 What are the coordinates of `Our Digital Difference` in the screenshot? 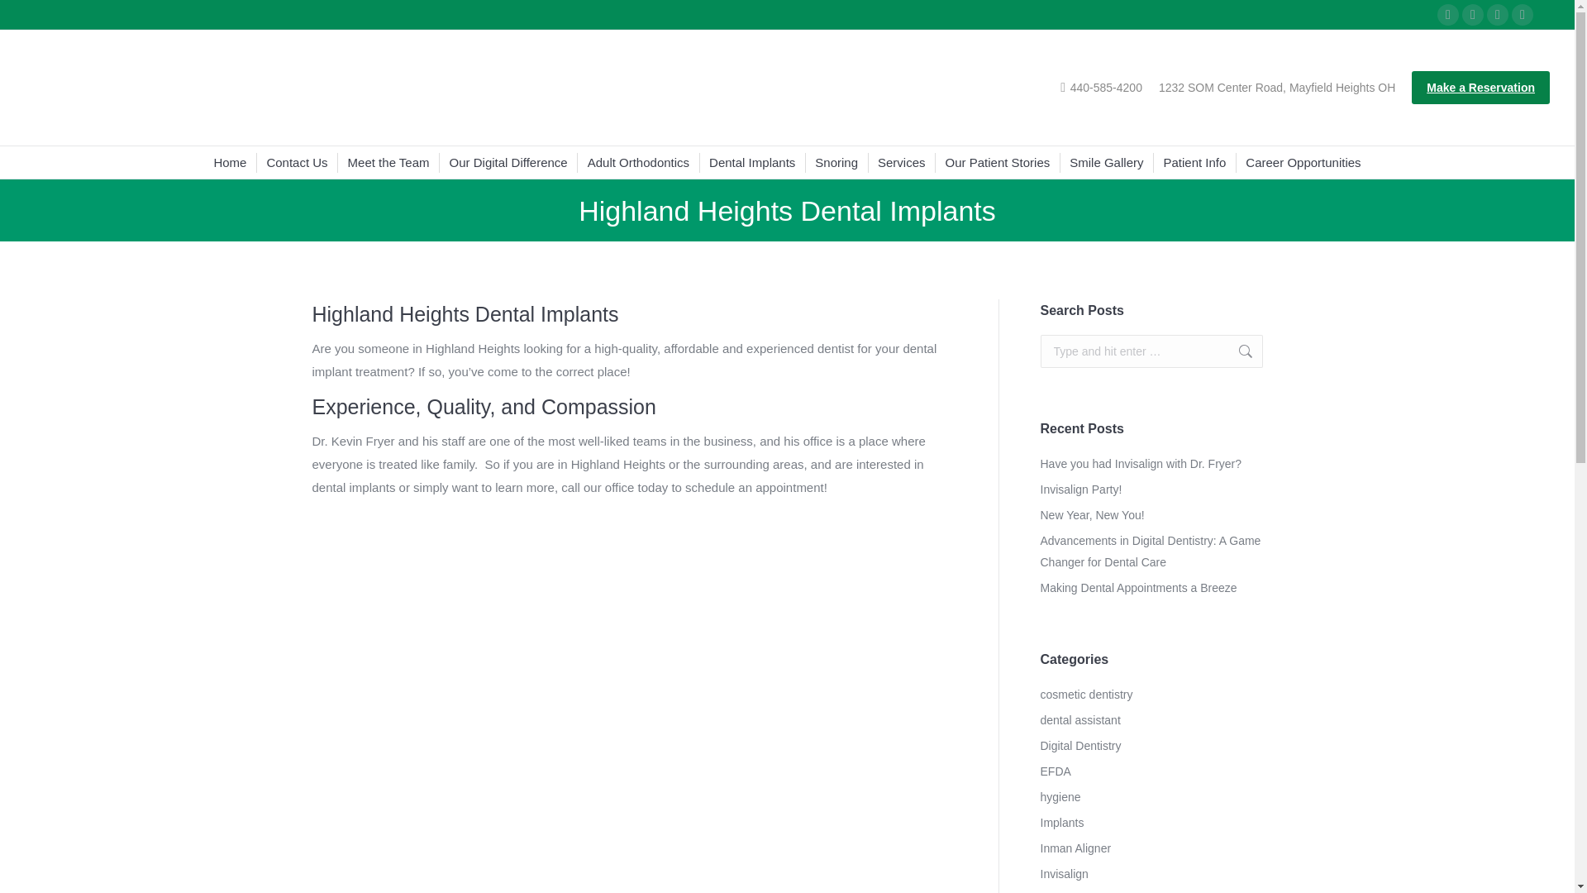 It's located at (508, 162).